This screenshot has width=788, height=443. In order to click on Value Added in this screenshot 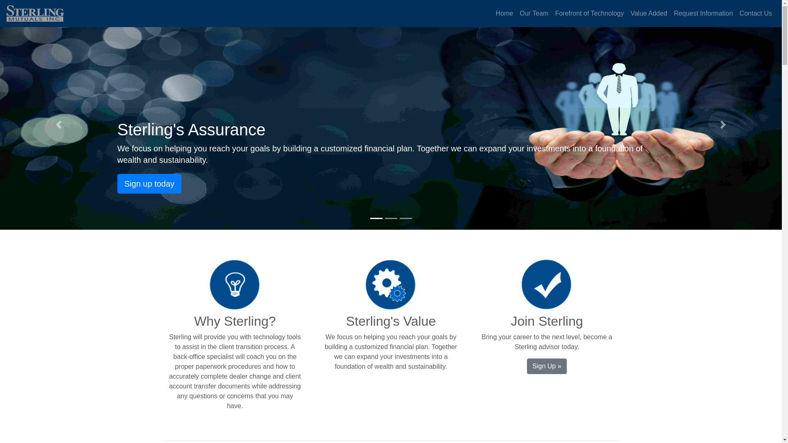, I will do `click(648, 13)`.